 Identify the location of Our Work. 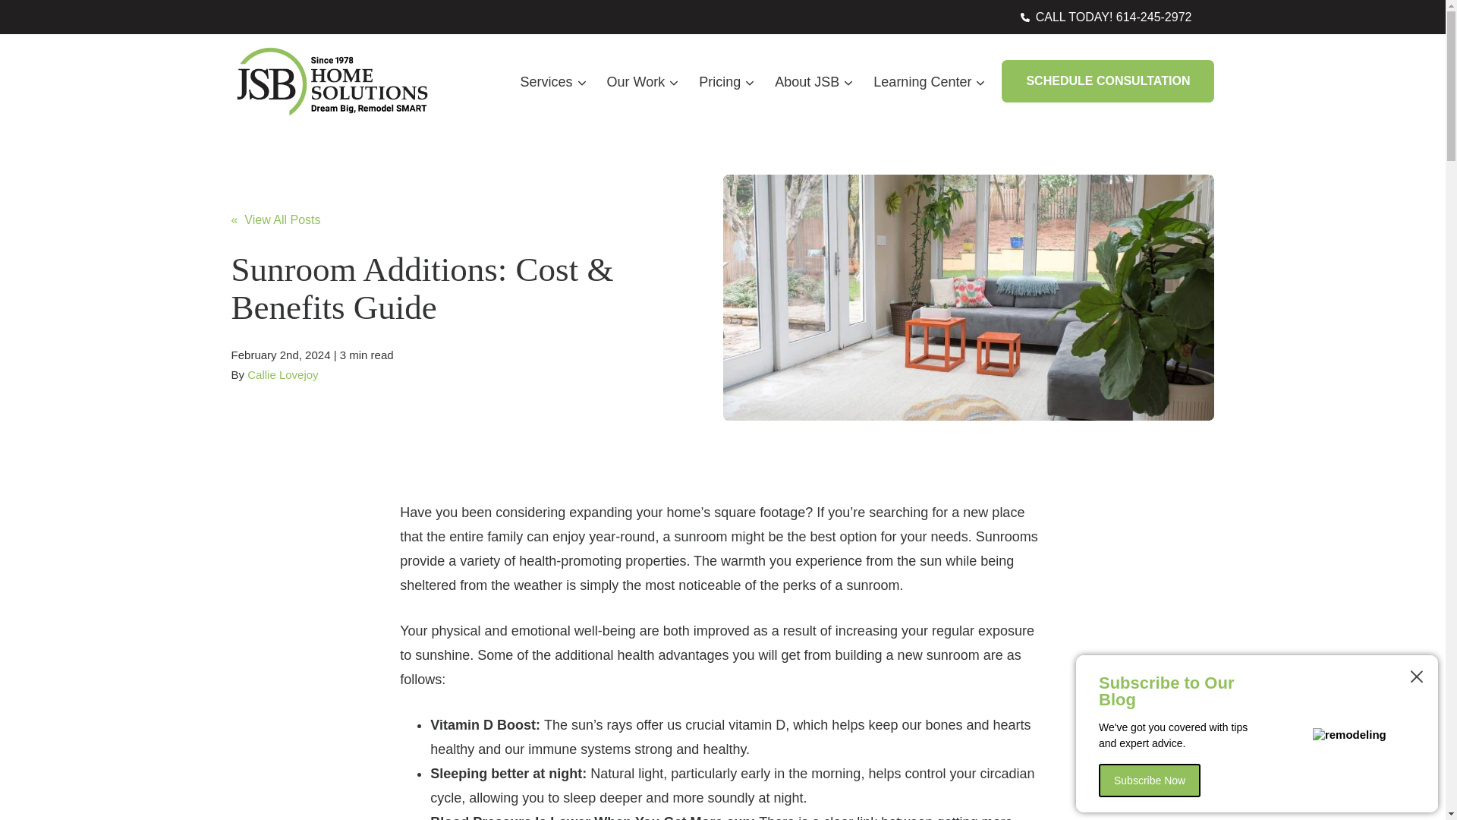
(642, 81).